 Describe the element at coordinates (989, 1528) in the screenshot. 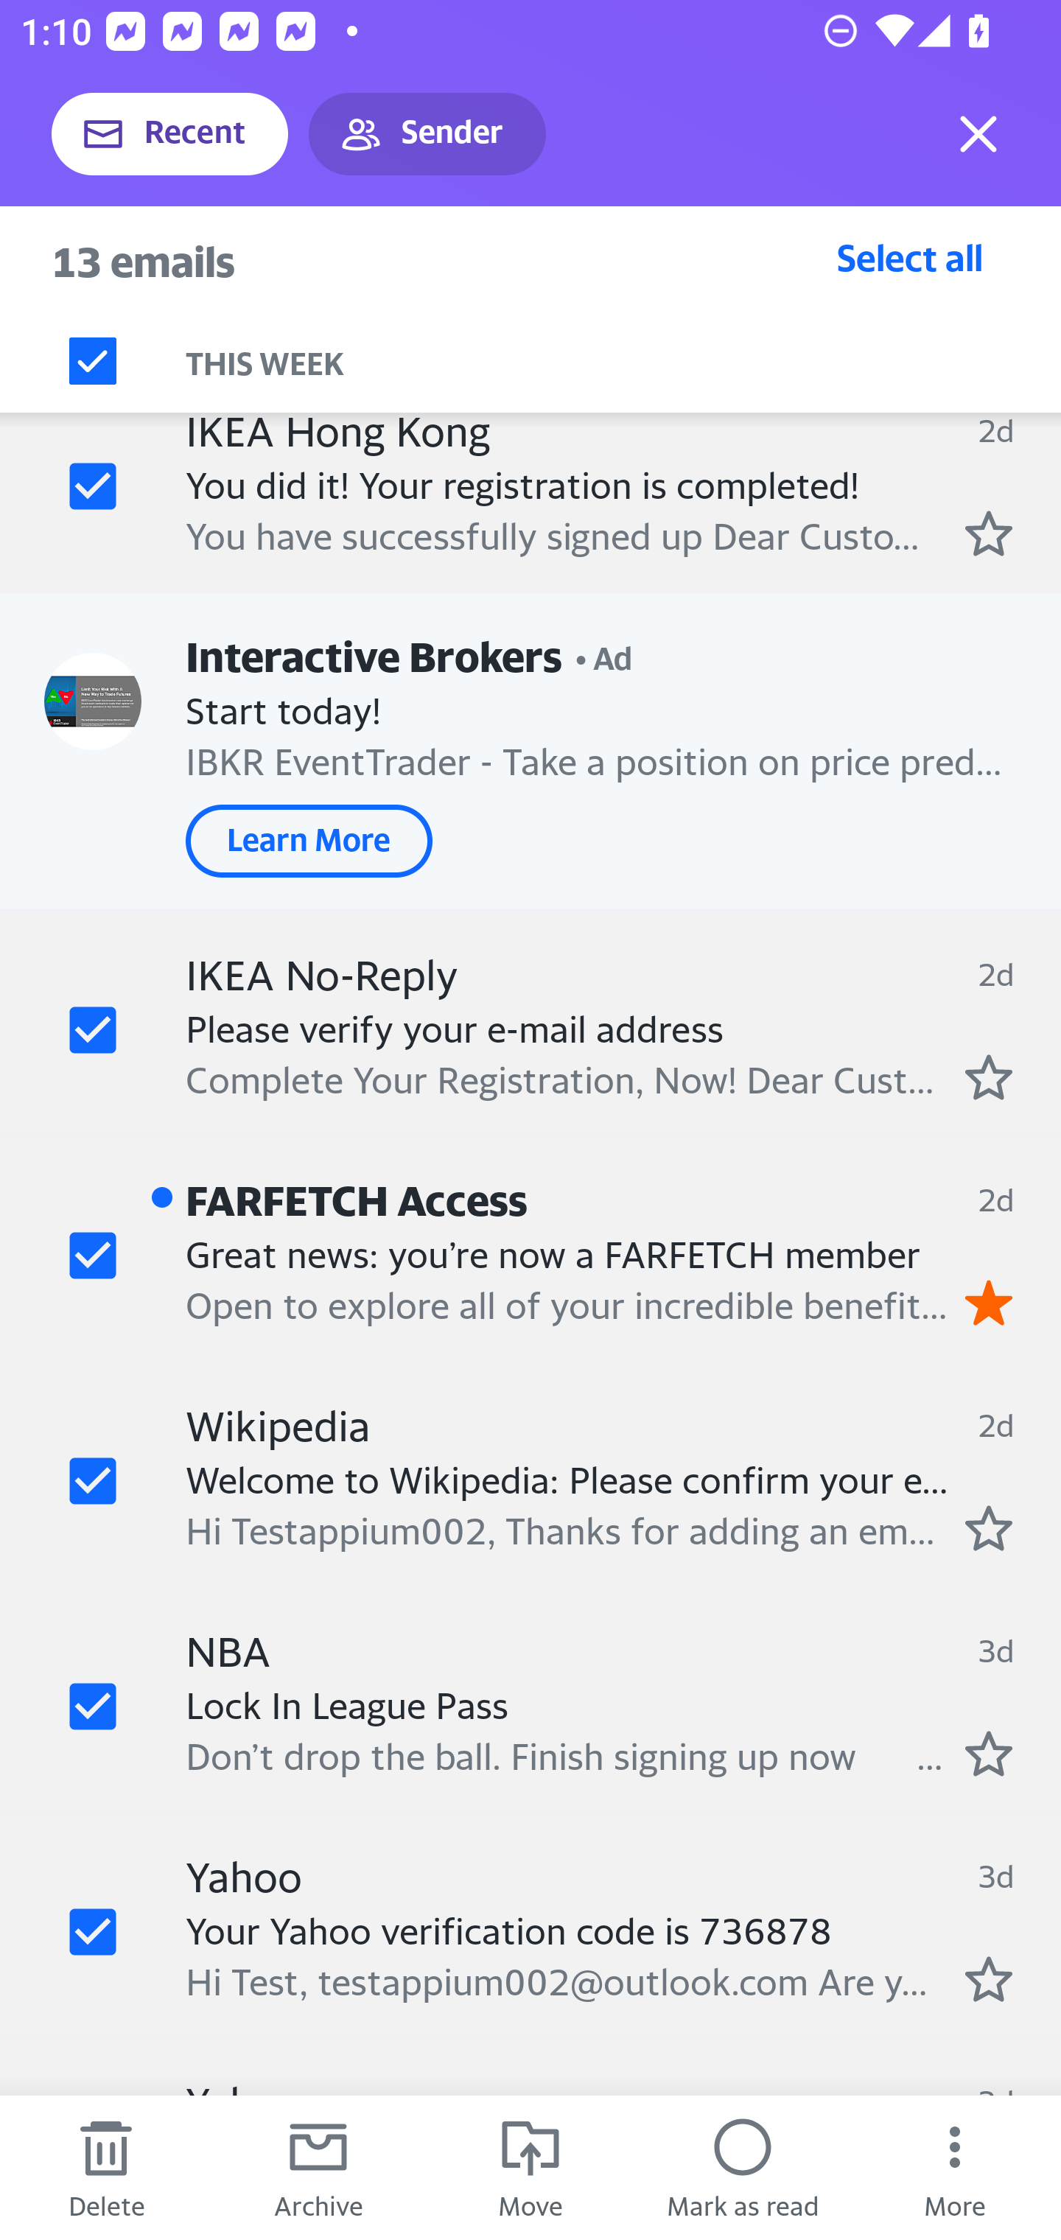

I see `Mark as starred.` at that location.